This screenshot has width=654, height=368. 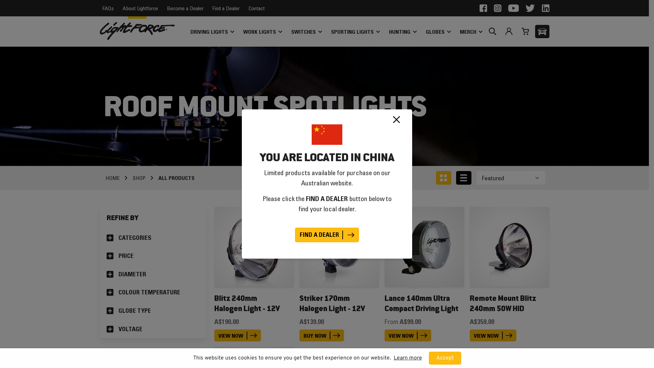 I want to click on Contact, so click(x=257, y=8).